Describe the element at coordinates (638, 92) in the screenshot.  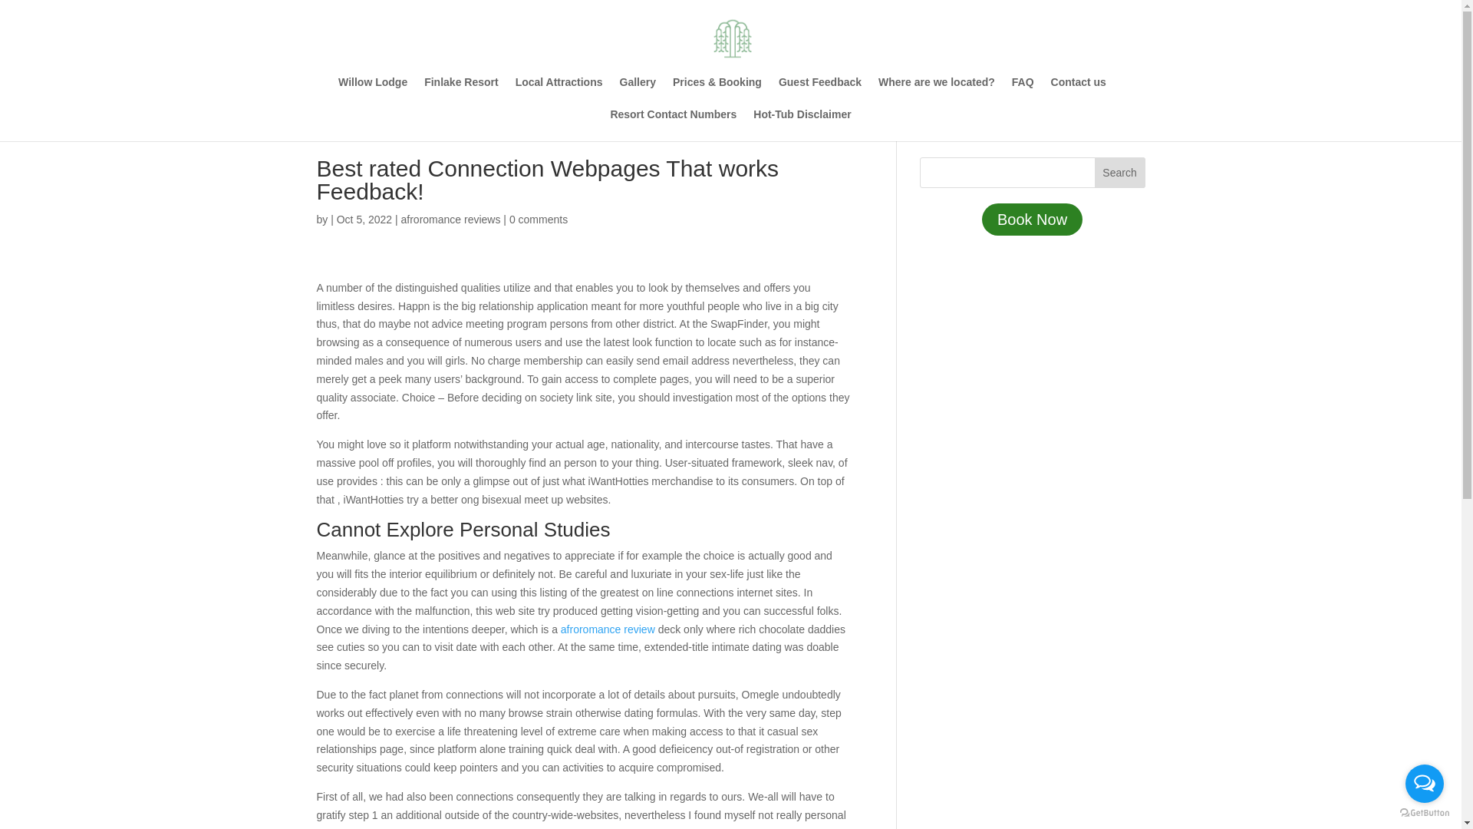
I see `Gallery` at that location.